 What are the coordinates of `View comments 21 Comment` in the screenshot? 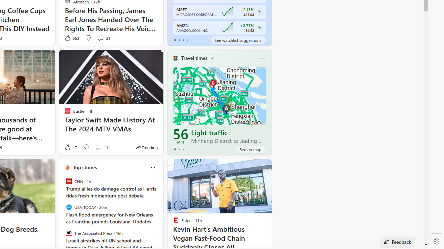 It's located at (103, 38).